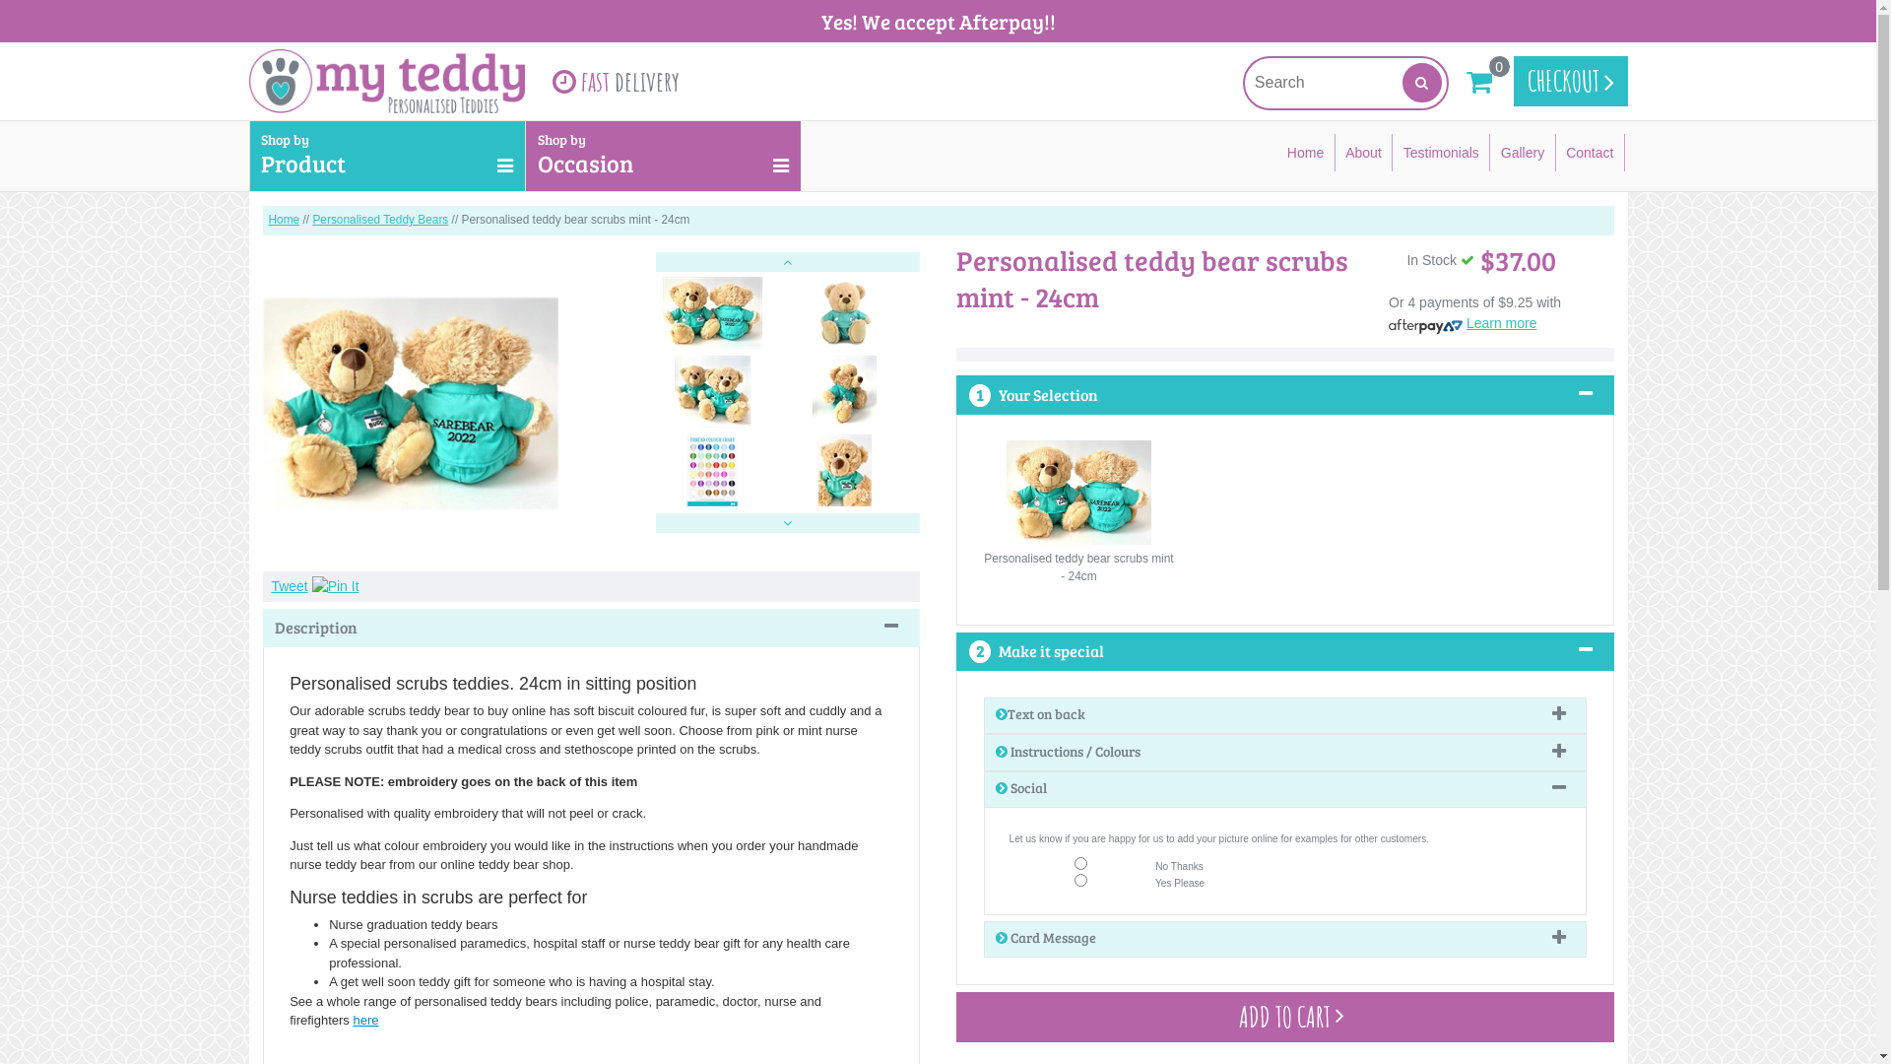 The height and width of the screenshot is (1064, 1891). What do you see at coordinates (1442, 153) in the screenshot?
I see `Testimonials` at bounding box center [1442, 153].